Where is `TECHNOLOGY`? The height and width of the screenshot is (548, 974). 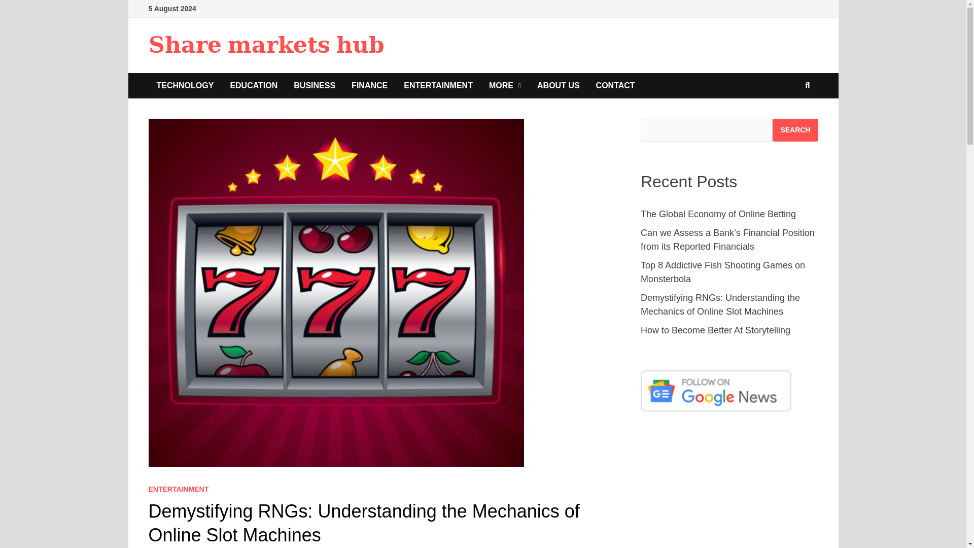 TECHNOLOGY is located at coordinates (185, 85).